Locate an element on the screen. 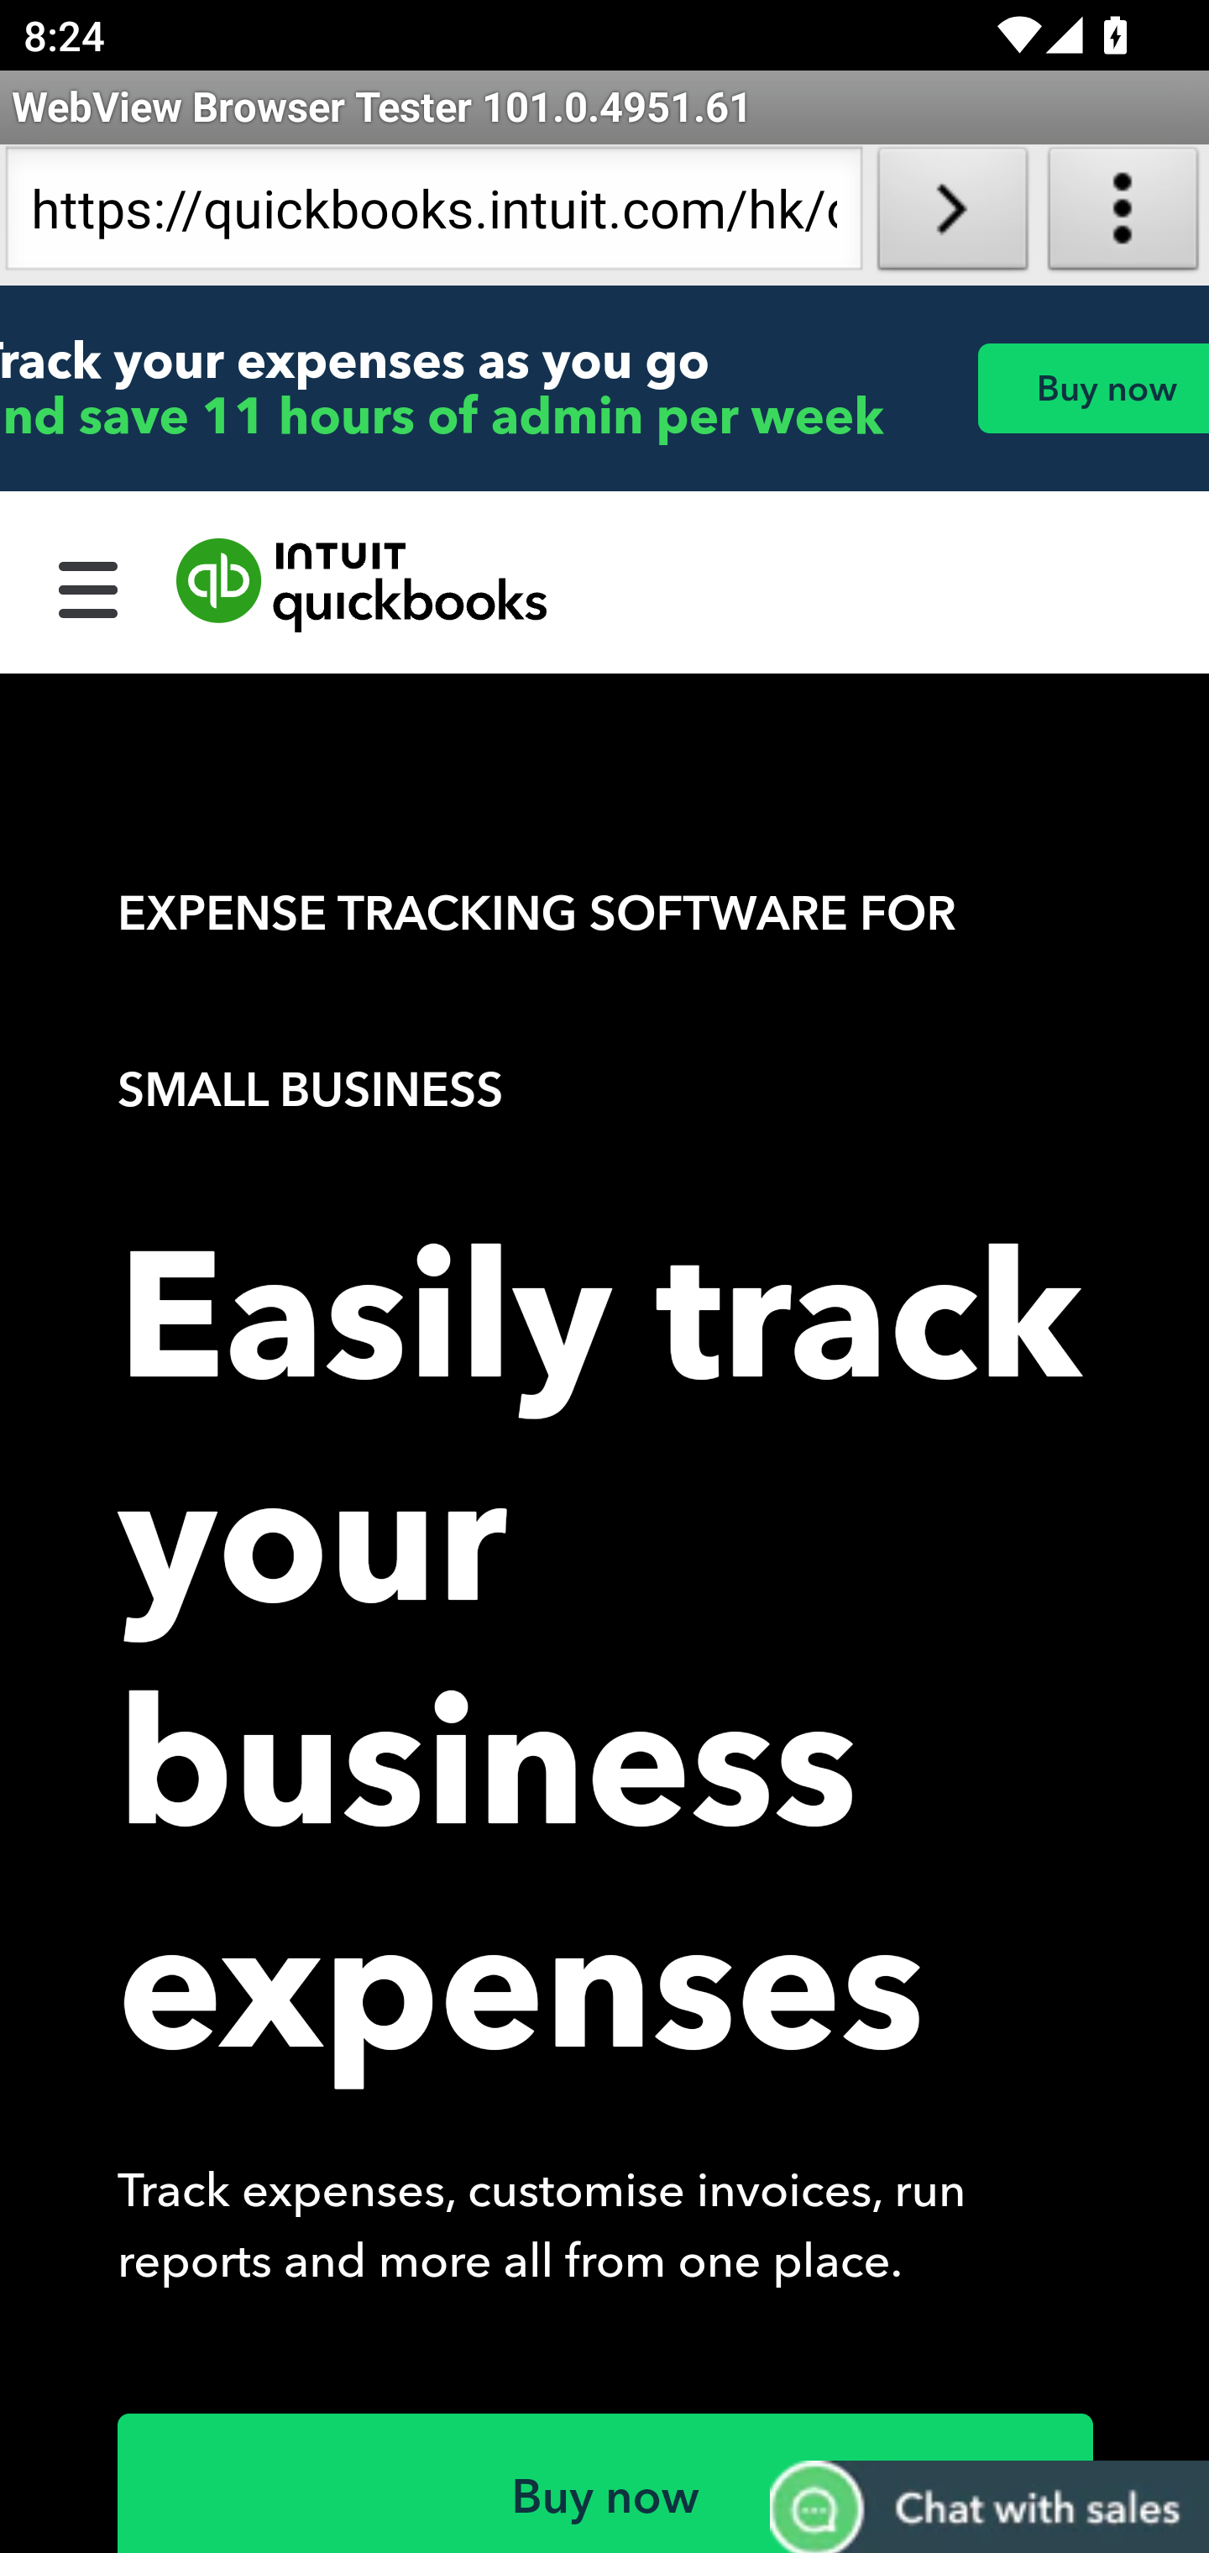  About WebView is located at coordinates (1123, 215).